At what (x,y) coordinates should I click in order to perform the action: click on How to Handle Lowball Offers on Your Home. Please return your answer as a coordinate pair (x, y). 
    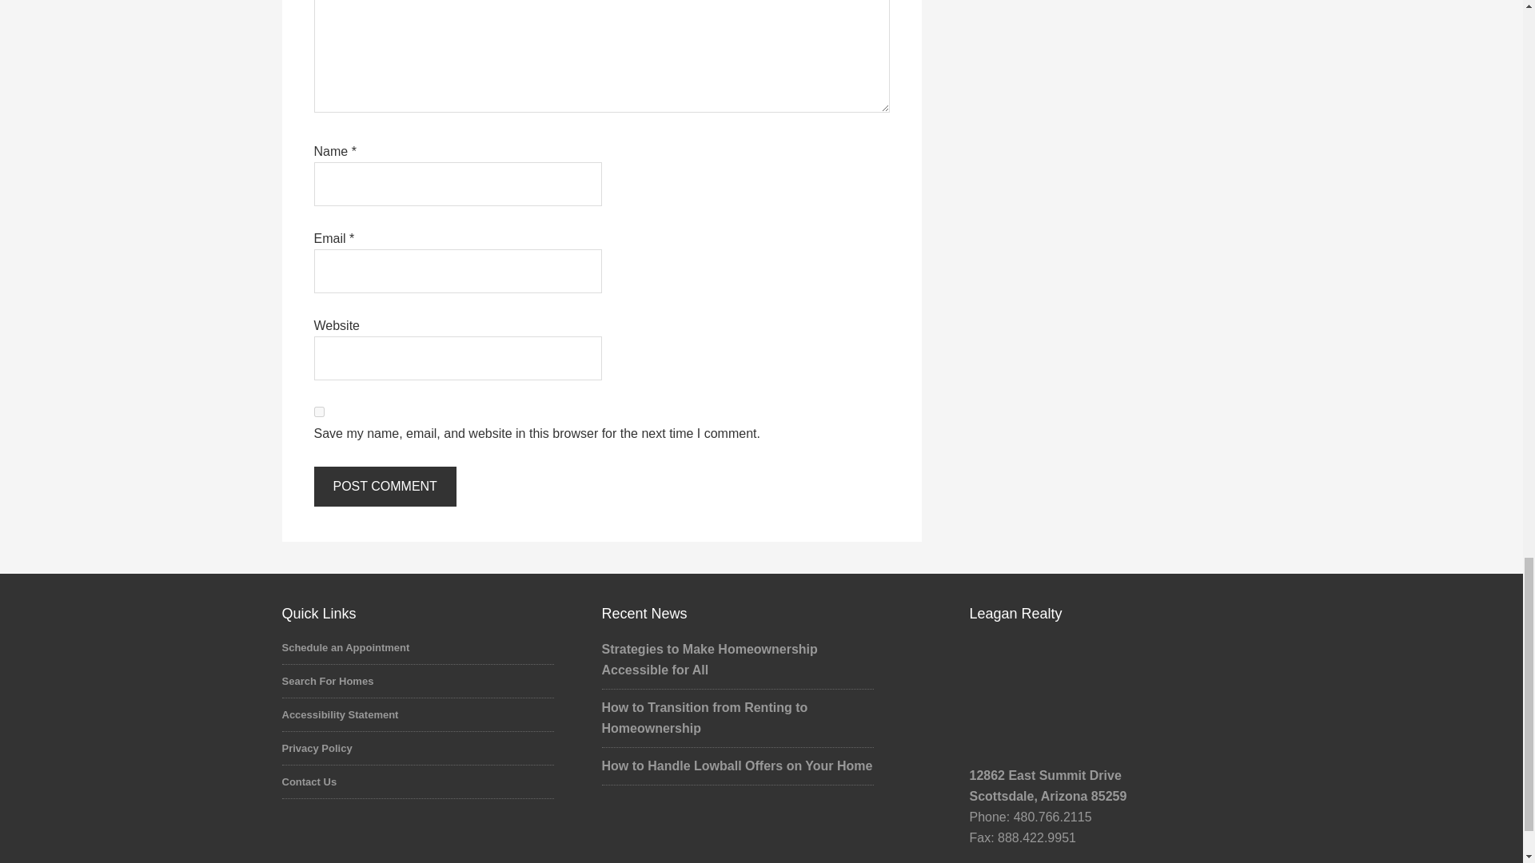
    Looking at the image, I should click on (736, 766).